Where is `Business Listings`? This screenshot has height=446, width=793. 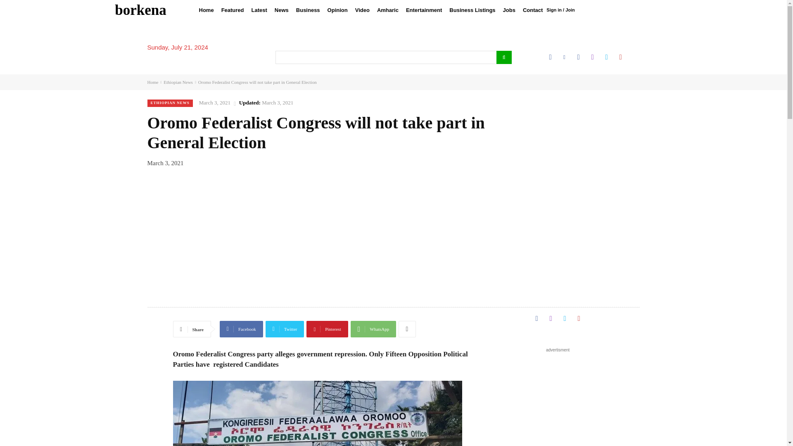 Business Listings is located at coordinates (472, 10).